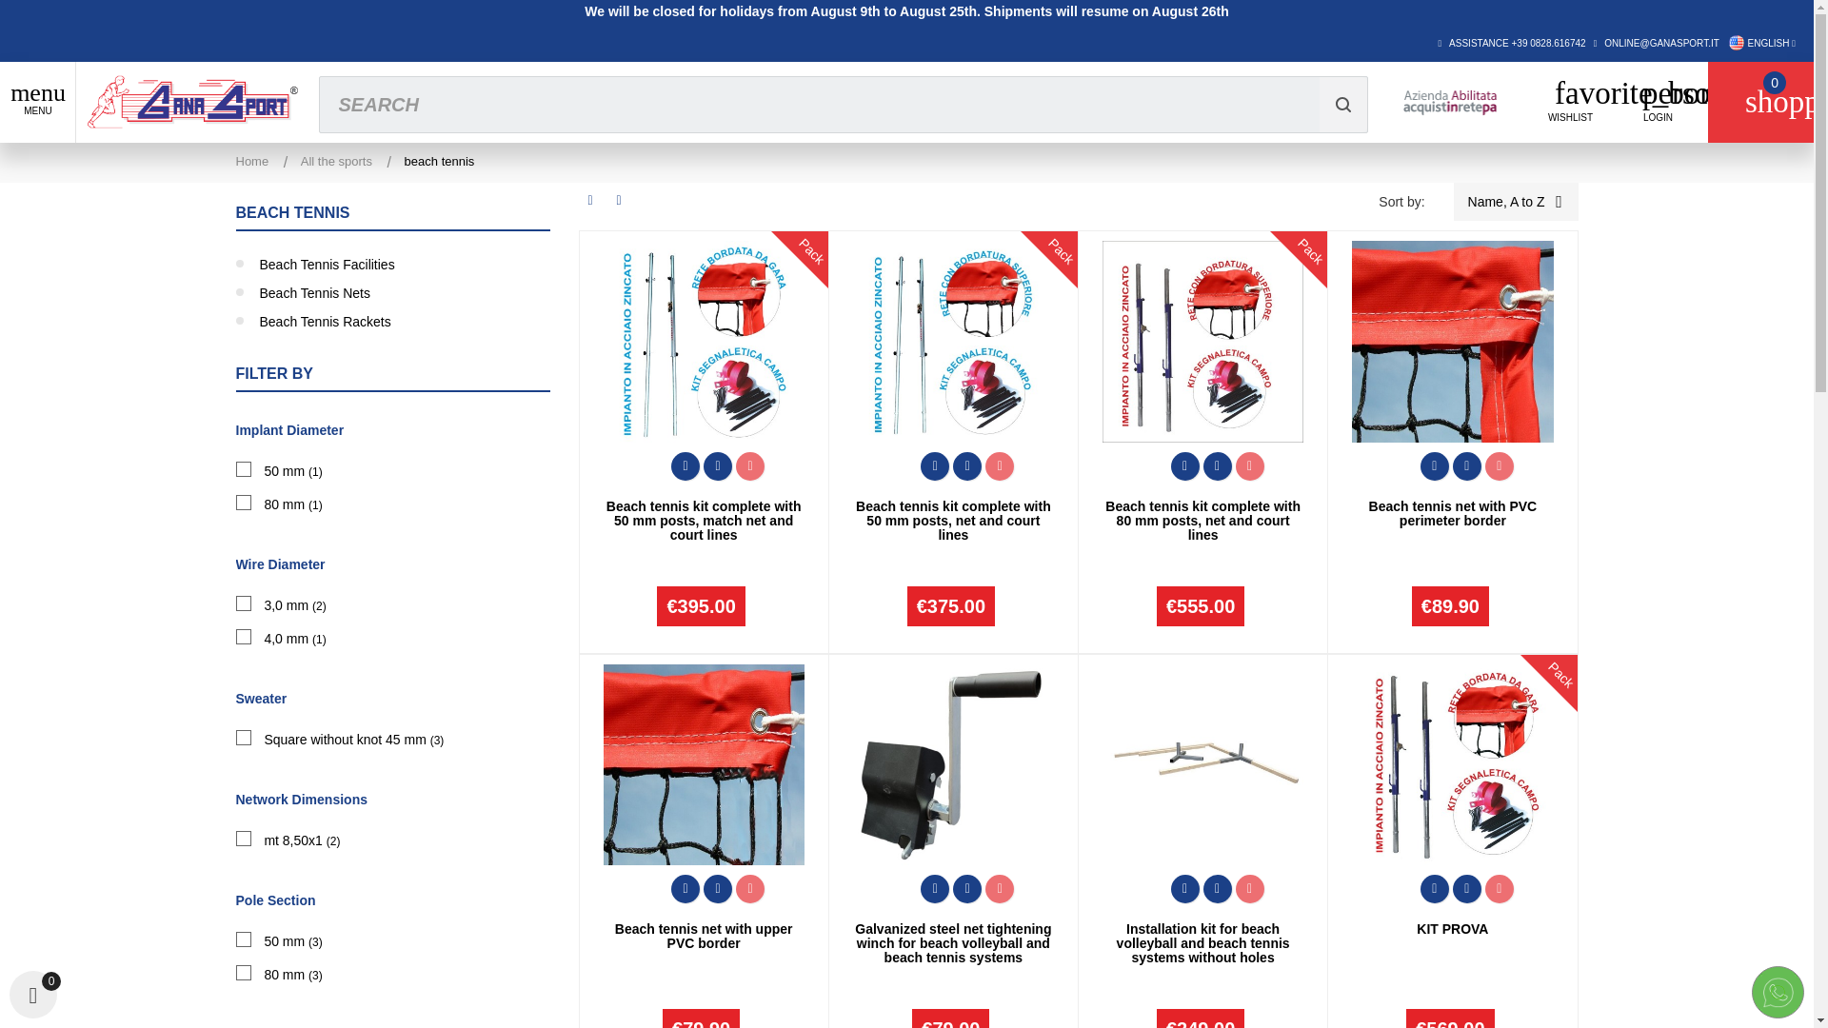 Image resolution: width=1828 pixels, height=1028 pixels. What do you see at coordinates (685, 465) in the screenshot?
I see `Quick view` at bounding box center [685, 465].